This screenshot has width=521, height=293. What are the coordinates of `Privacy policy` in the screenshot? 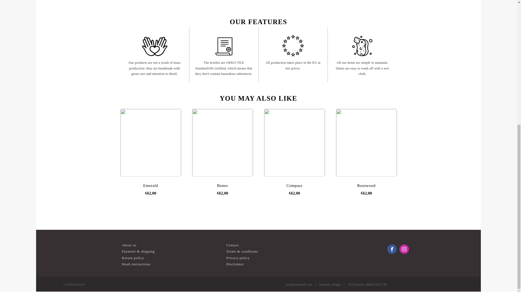 It's located at (238, 258).